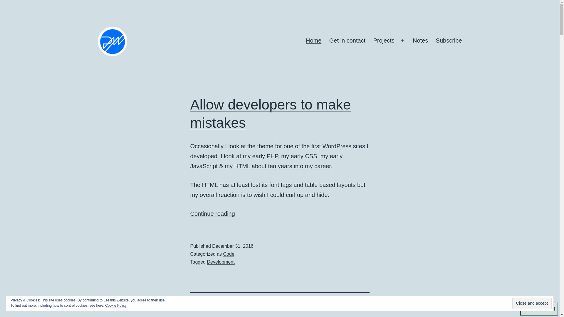  I want to click on Subscribe, so click(449, 41).